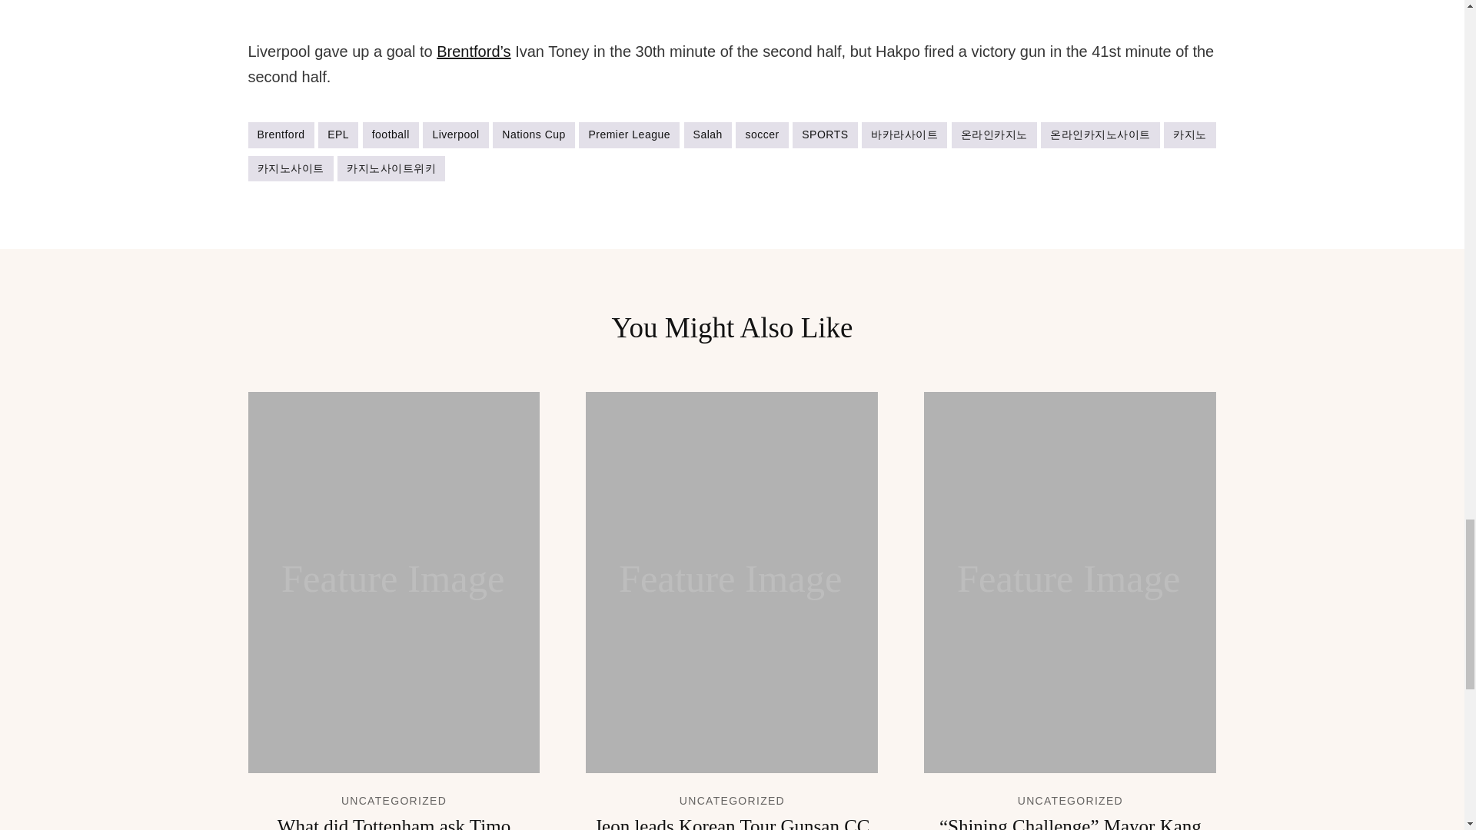 The image size is (1476, 830). I want to click on EPL, so click(338, 135).